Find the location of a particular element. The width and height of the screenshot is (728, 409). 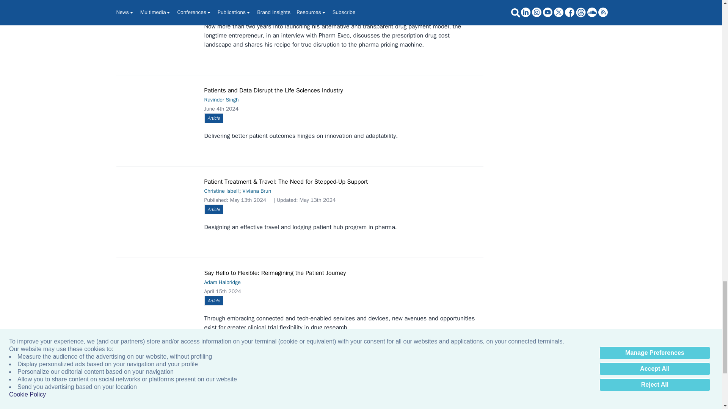

Patients and Data Disrupt the Life Sciences Industry is located at coordinates (158, 113).